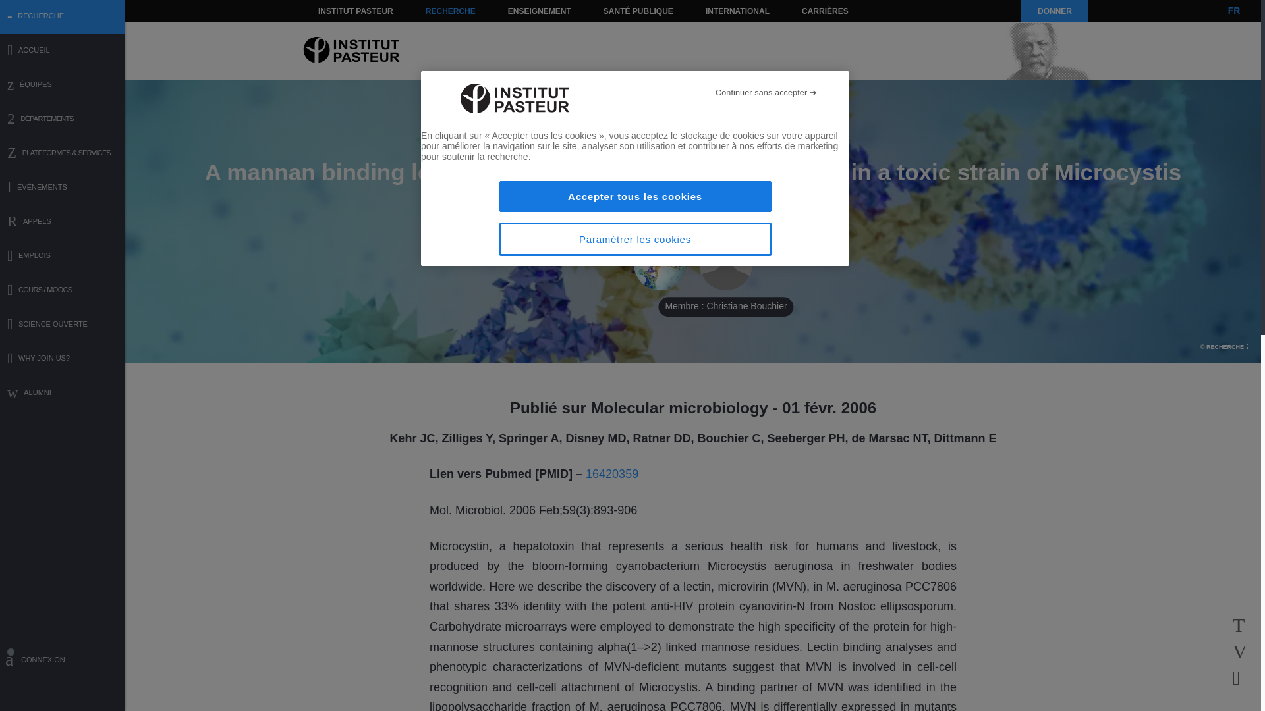 The height and width of the screenshot is (711, 1265). Describe the element at coordinates (1054, 11) in the screenshot. I see `DONNER` at that location.